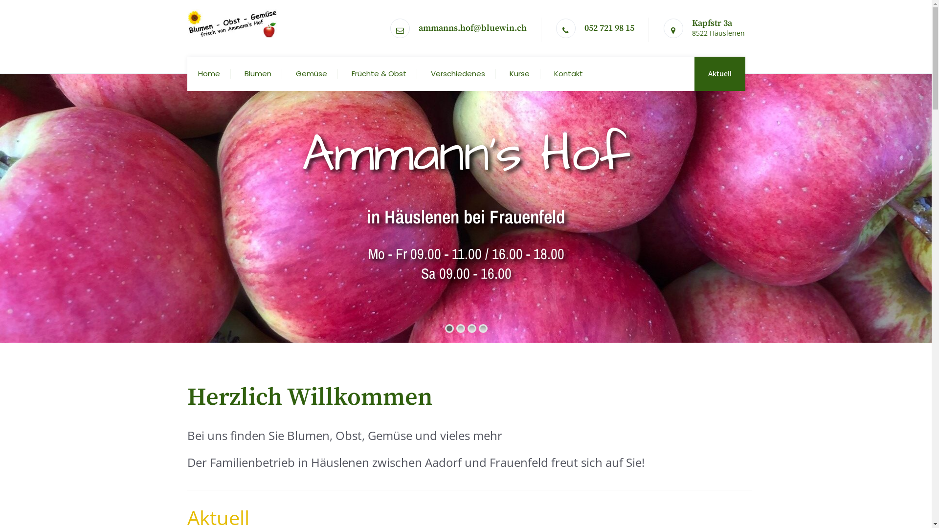 The width and height of the screenshot is (939, 528). What do you see at coordinates (208, 74) in the screenshot?
I see `Home` at bounding box center [208, 74].